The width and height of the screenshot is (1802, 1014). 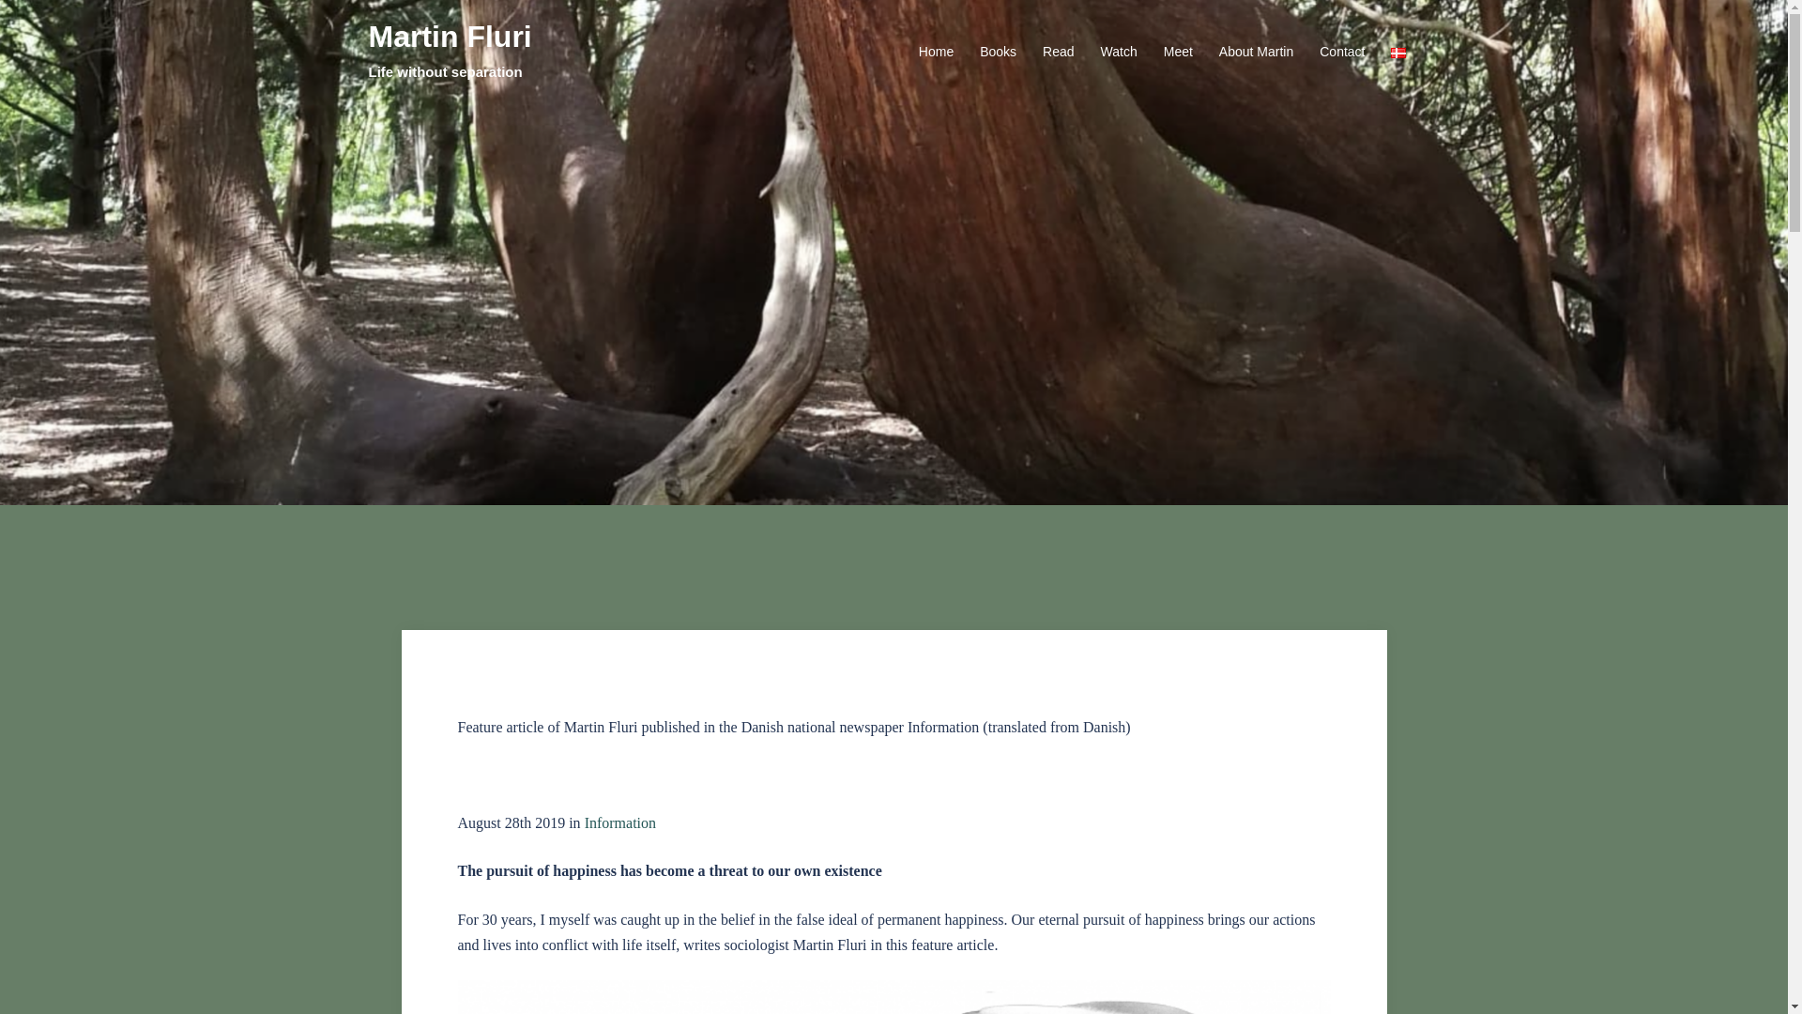 What do you see at coordinates (1179, 53) in the screenshot?
I see `Meet` at bounding box center [1179, 53].